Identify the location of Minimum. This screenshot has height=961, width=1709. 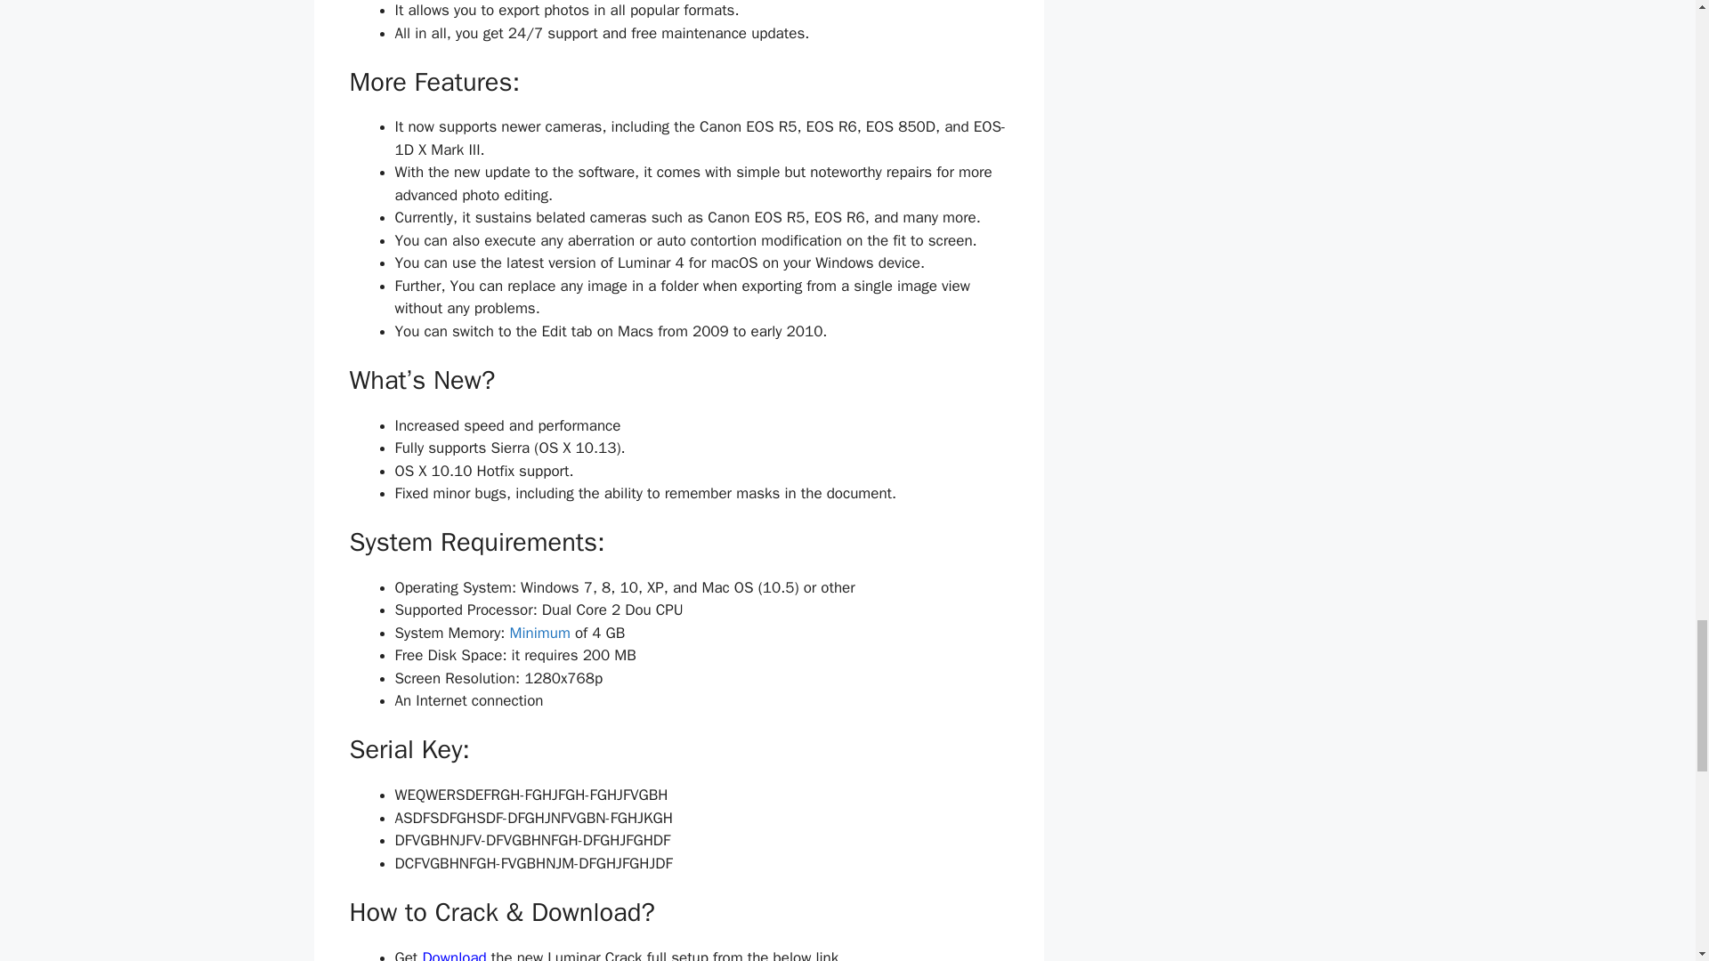
(539, 633).